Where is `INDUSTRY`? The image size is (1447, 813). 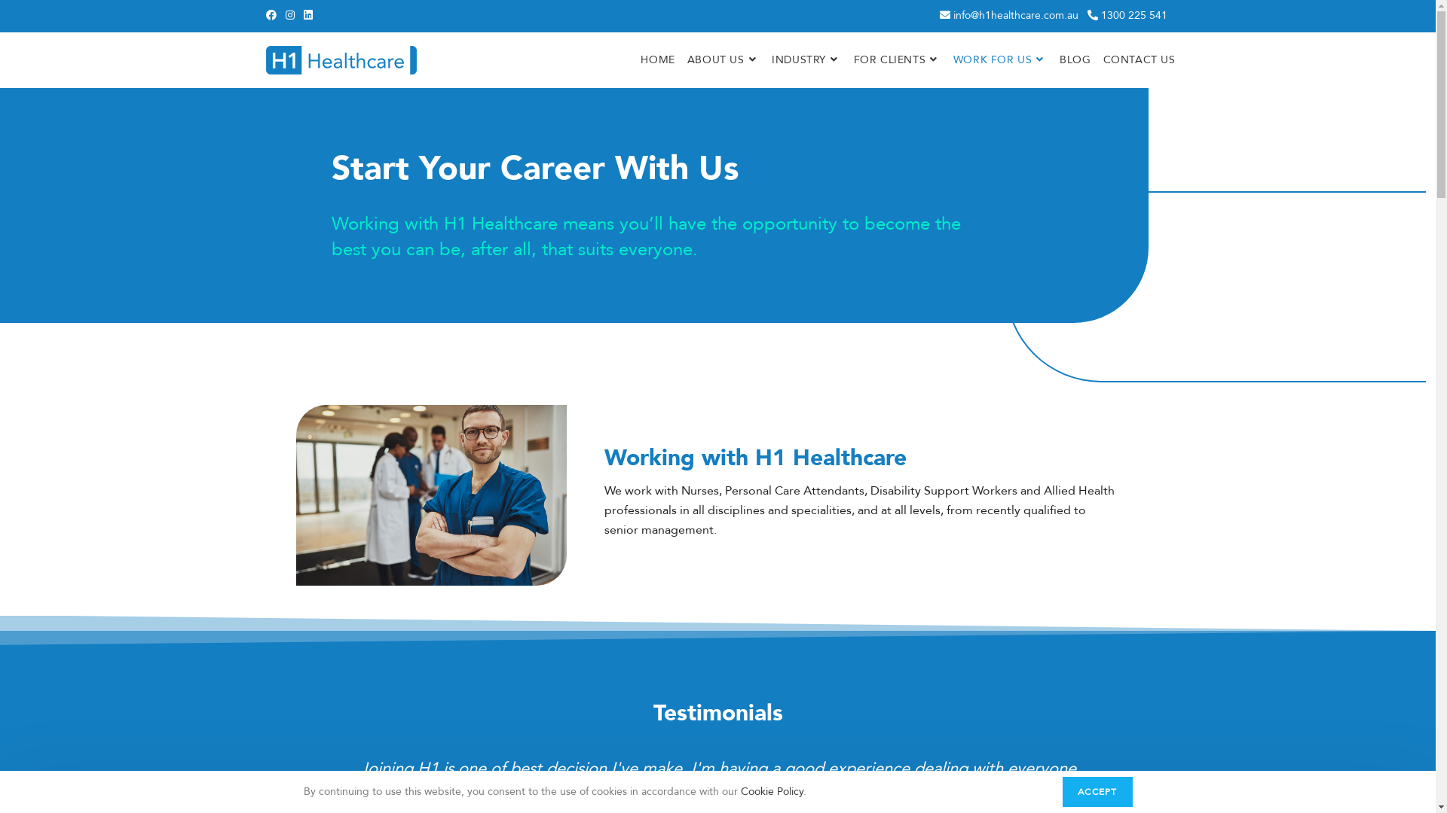
INDUSTRY is located at coordinates (806, 60).